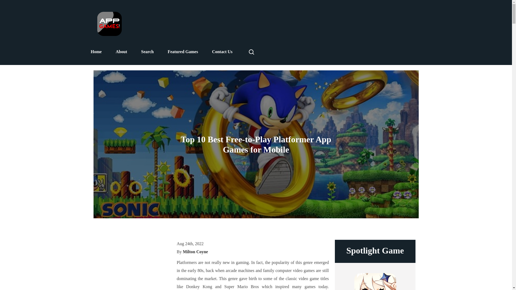 This screenshot has height=290, width=516. Describe the element at coordinates (183, 52) in the screenshot. I see `Featured Games` at that location.